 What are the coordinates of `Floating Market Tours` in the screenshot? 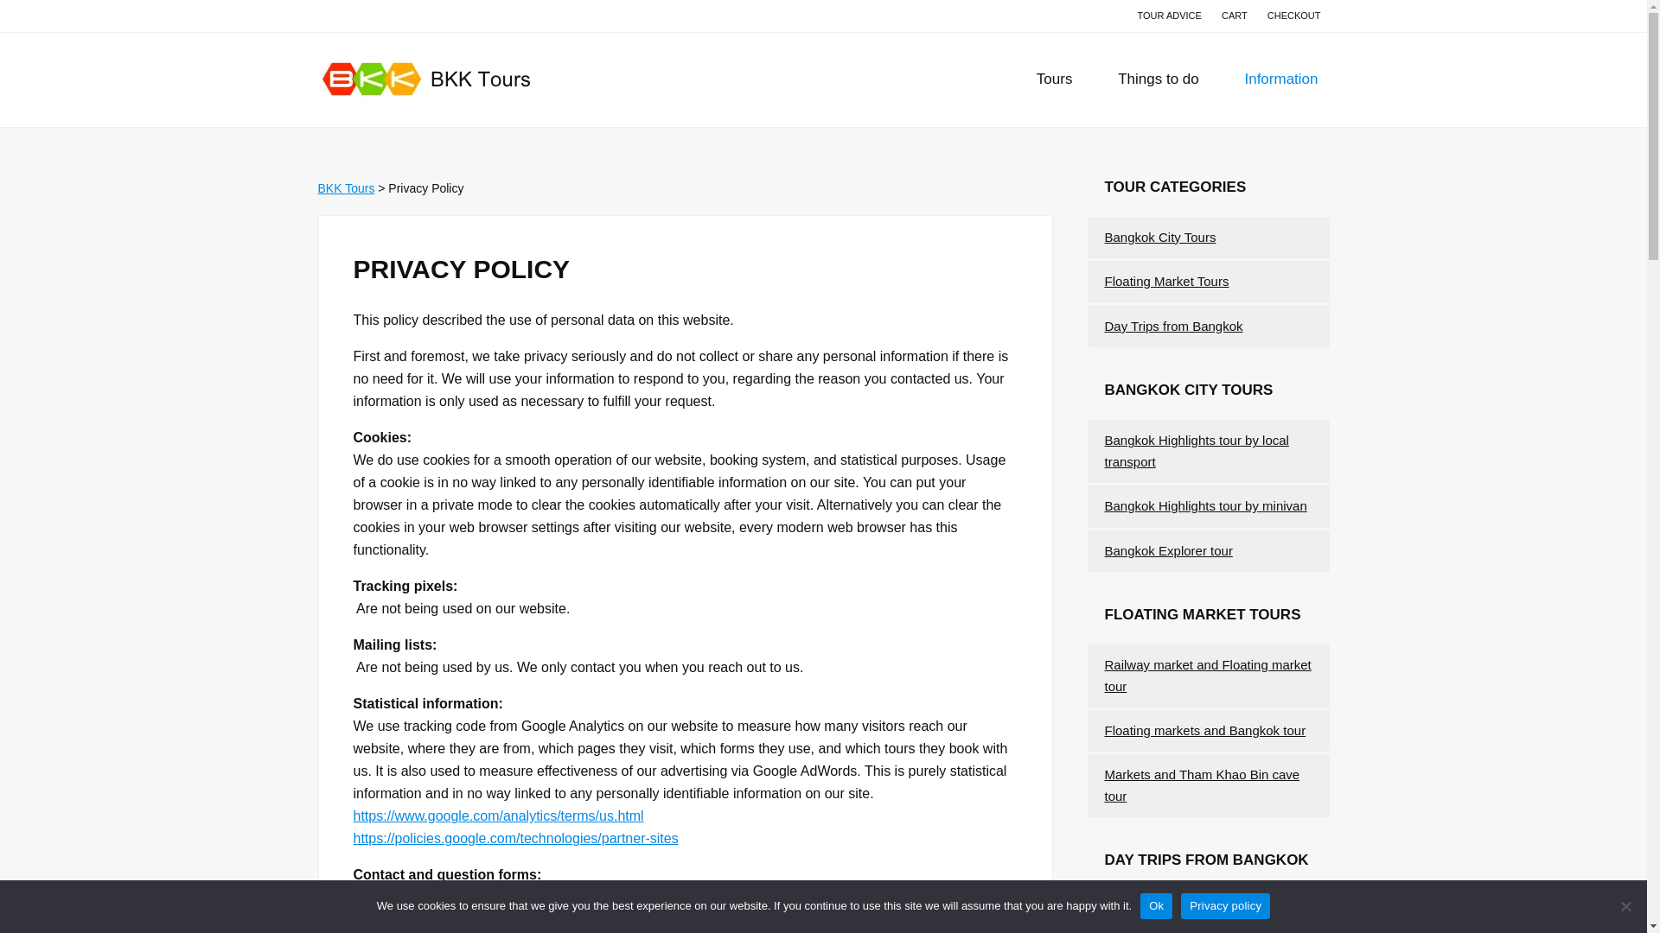 It's located at (1167, 281).